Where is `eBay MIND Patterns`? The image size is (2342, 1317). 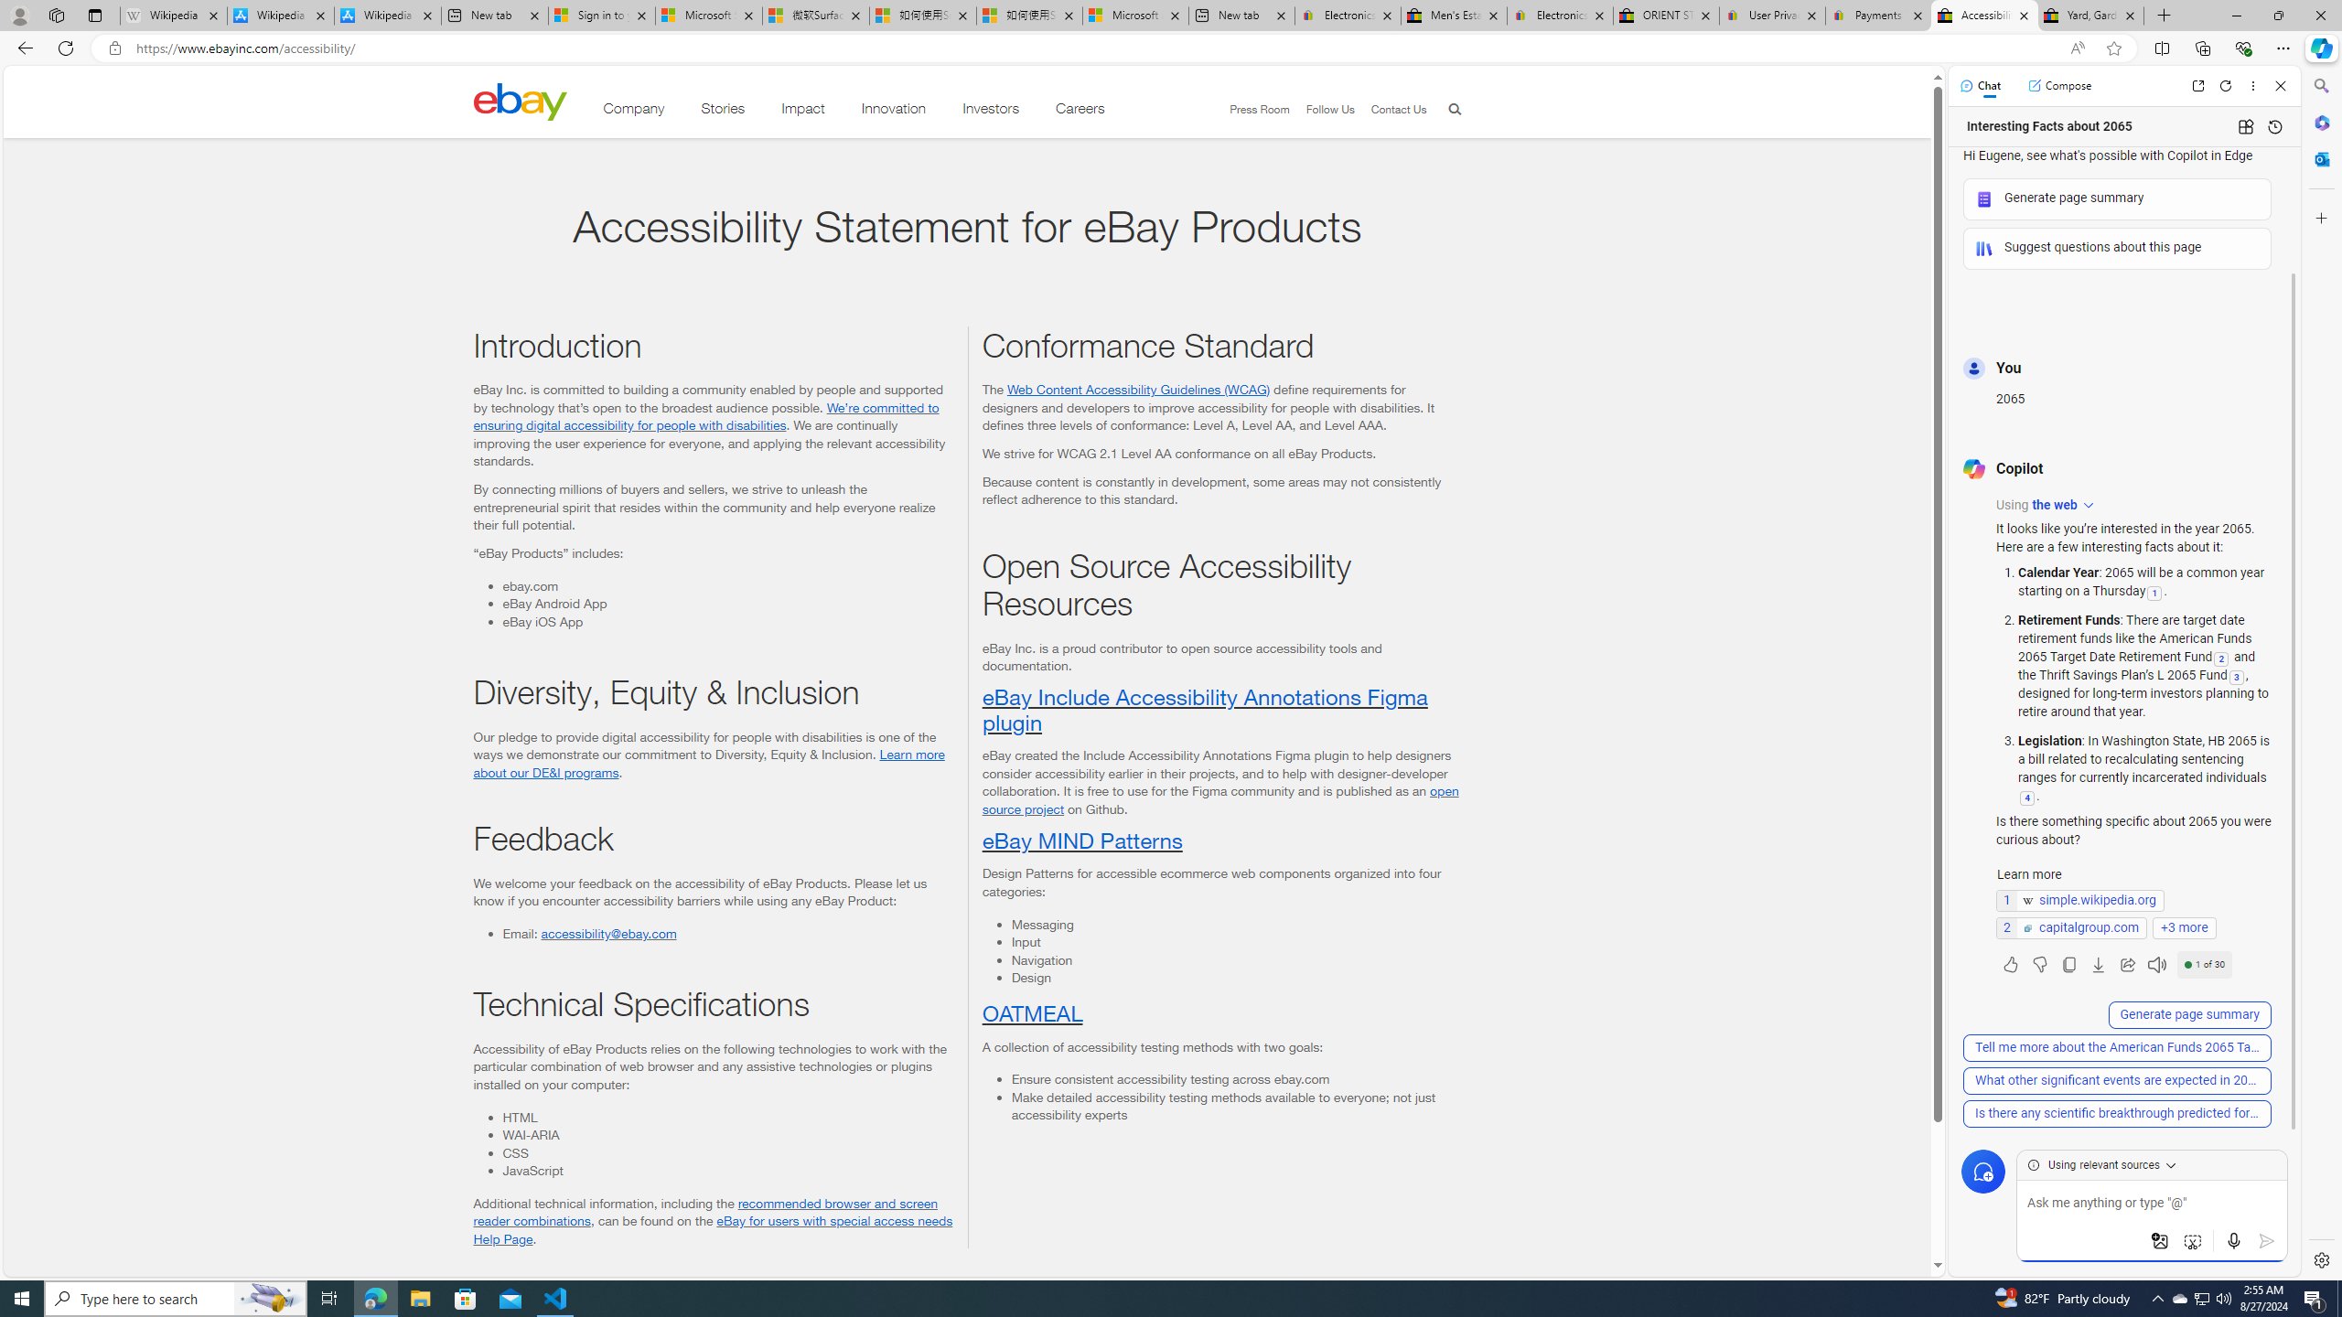
eBay MIND Patterns is located at coordinates (1081, 840).